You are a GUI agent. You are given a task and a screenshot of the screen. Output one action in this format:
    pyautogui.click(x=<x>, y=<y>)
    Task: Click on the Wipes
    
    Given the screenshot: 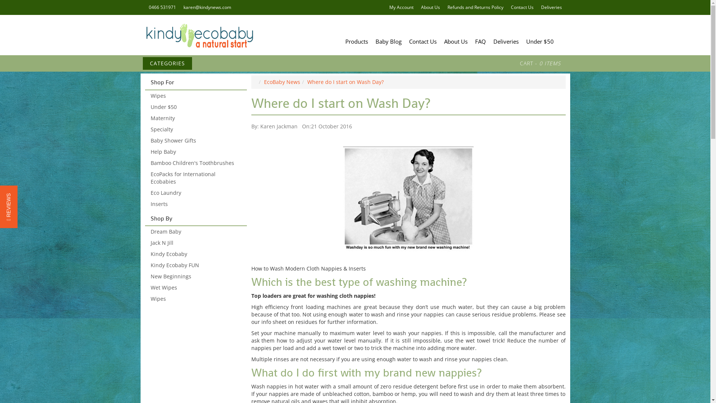 What is the action you would take?
    pyautogui.click(x=195, y=96)
    